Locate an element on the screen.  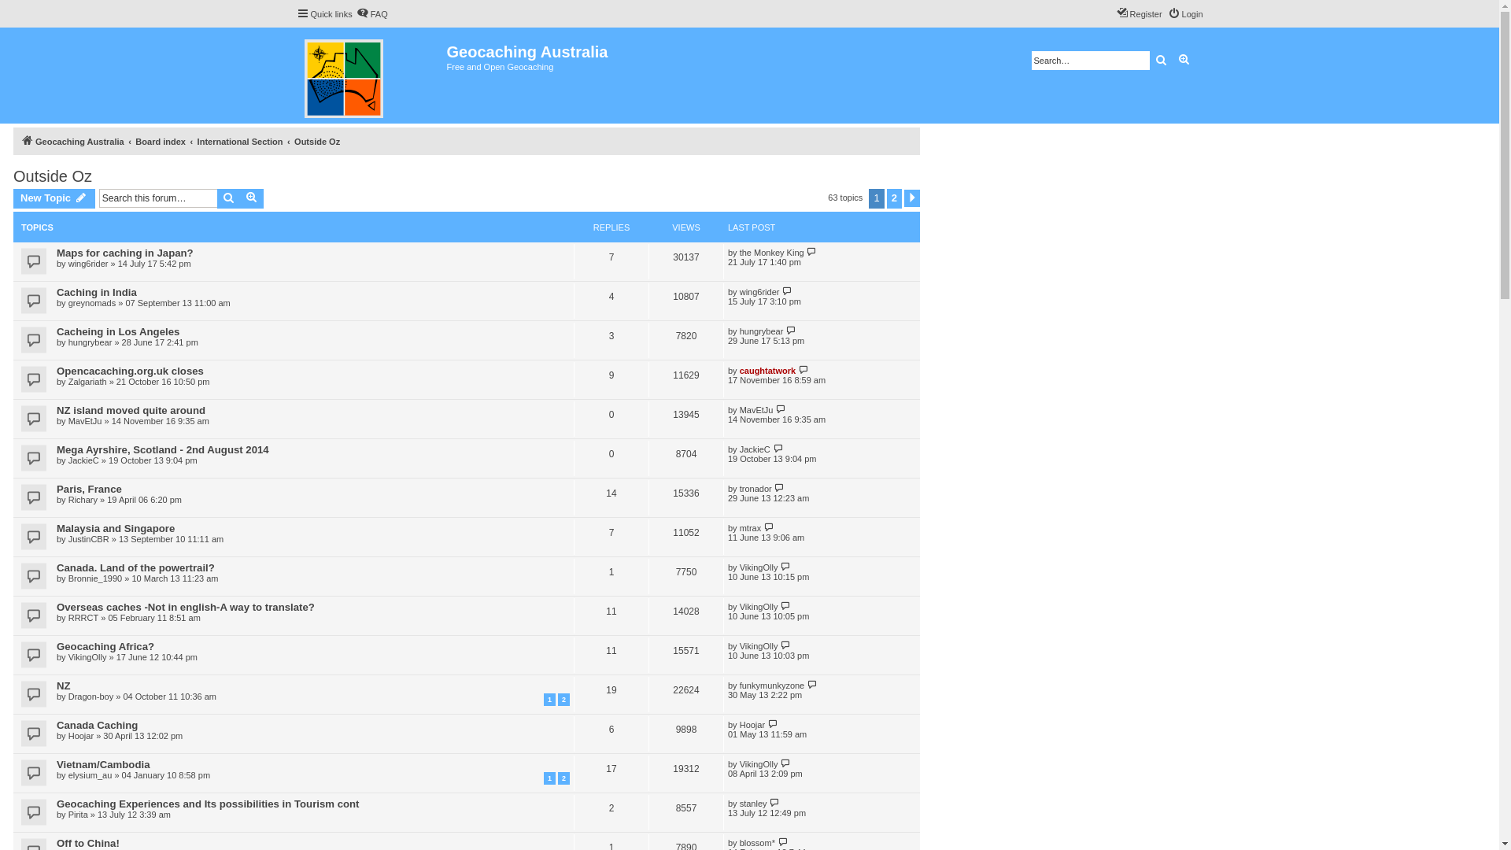
Search is located at coordinates (1161, 61).